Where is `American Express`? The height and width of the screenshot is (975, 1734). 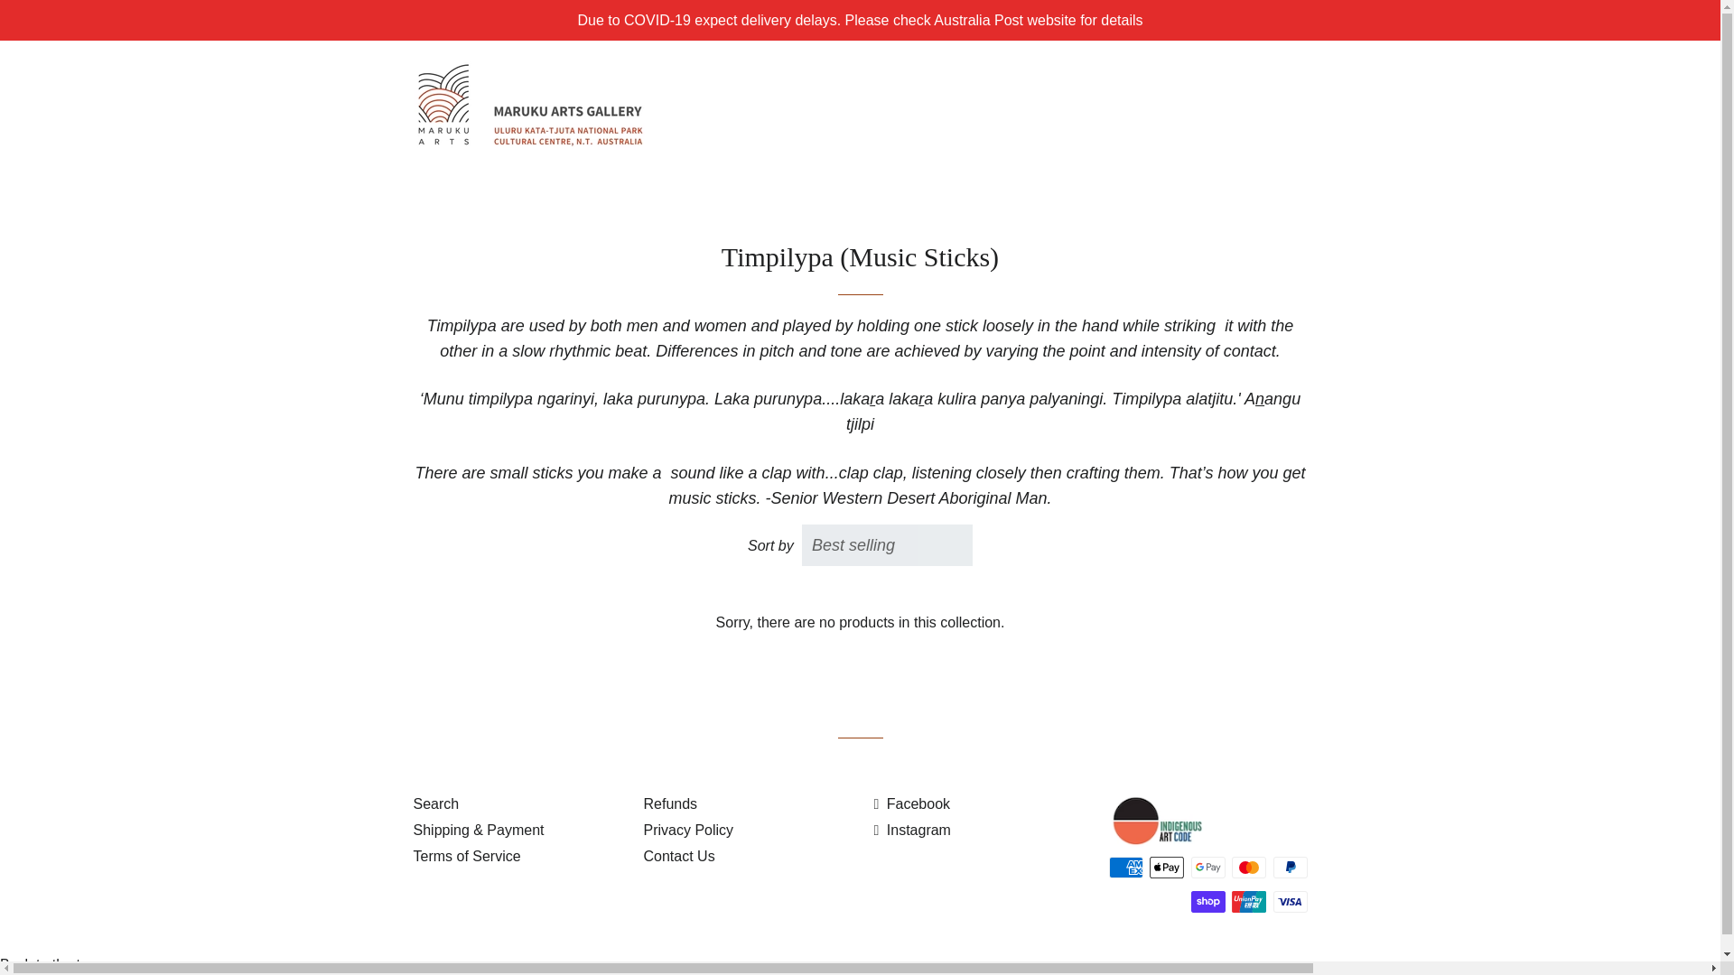 American Express is located at coordinates (1125, 868).